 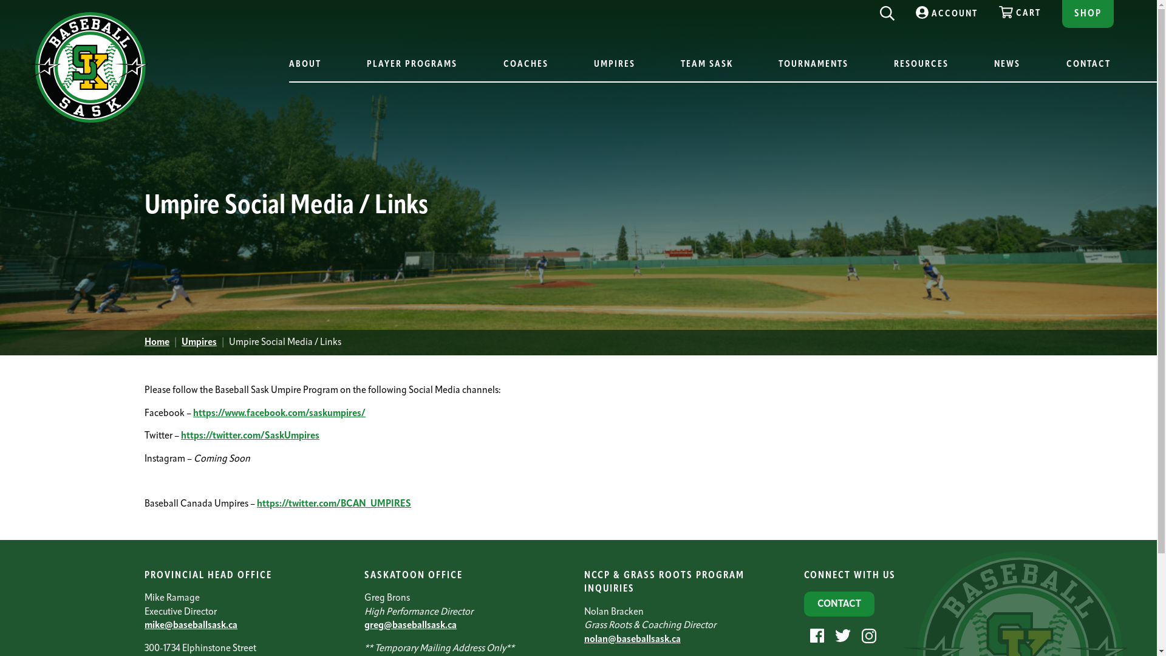 I want to click on CONTACT, so click(x=839, y=604).